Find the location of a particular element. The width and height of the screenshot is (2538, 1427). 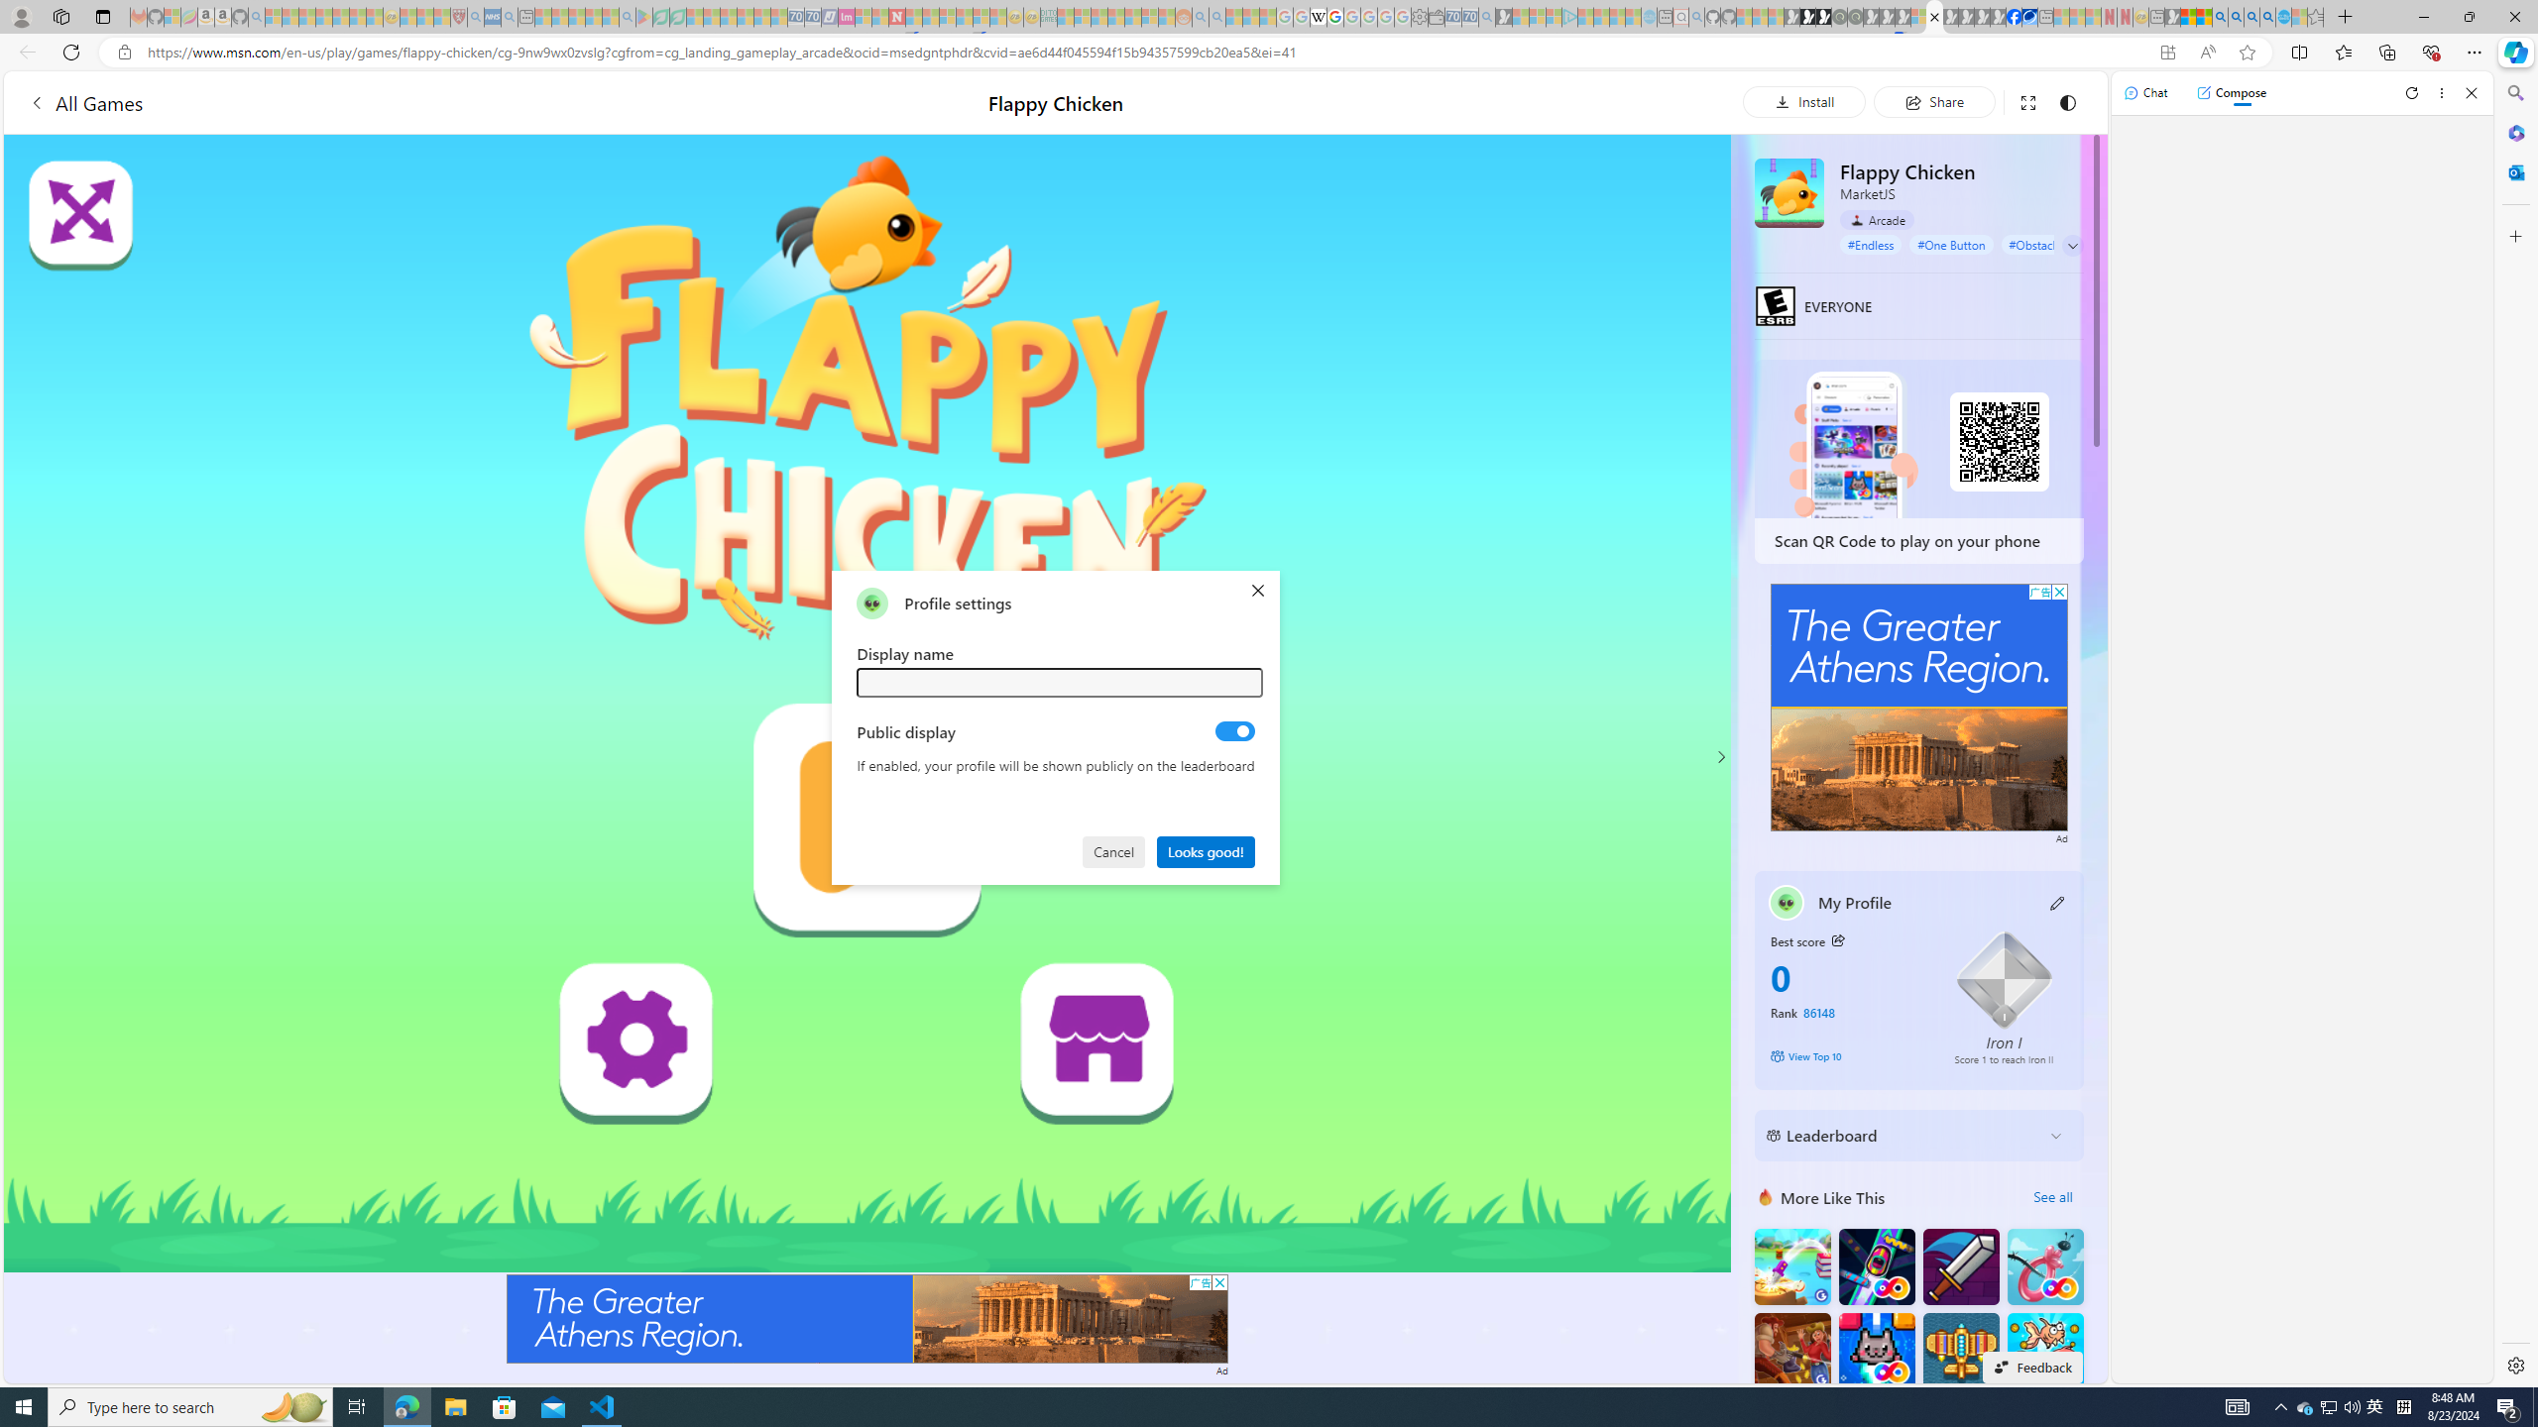

Class: control is located at coordinates (2072, 246).